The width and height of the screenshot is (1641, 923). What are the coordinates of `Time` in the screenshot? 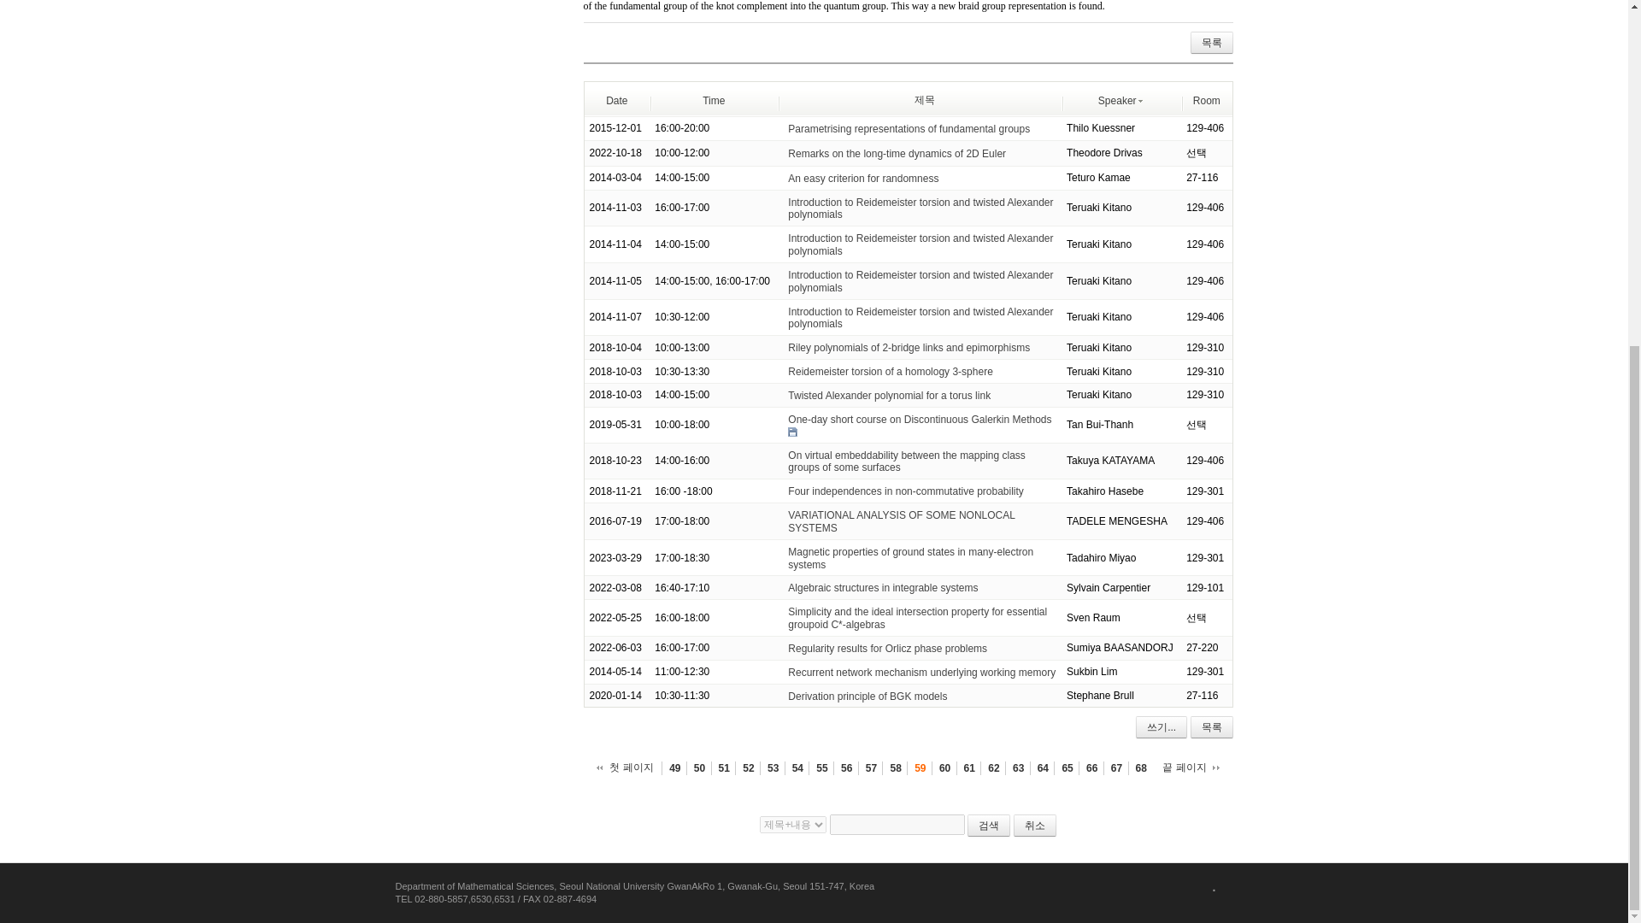 It's located at (713, 100).